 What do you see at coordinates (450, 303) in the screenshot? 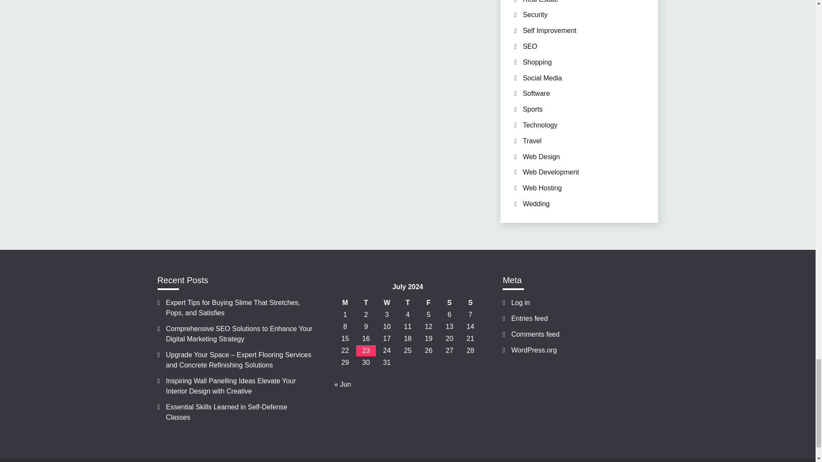
I see `Saturday` at bounding box center [450, 303].